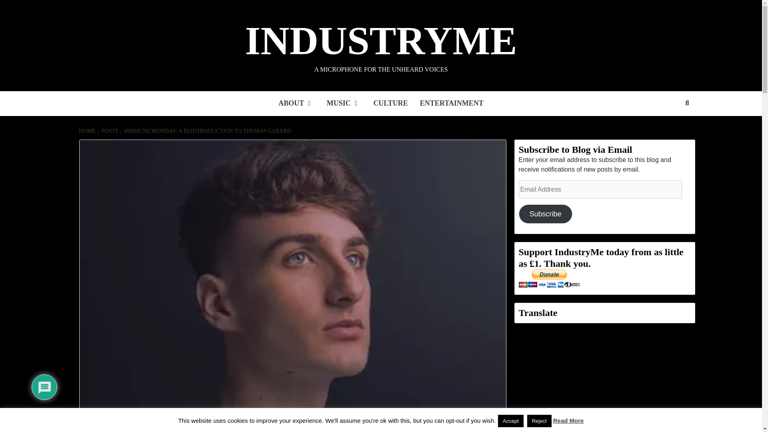 This screenshot has width=768, height=432. I want to click on Subscribe, so click(545, 214).